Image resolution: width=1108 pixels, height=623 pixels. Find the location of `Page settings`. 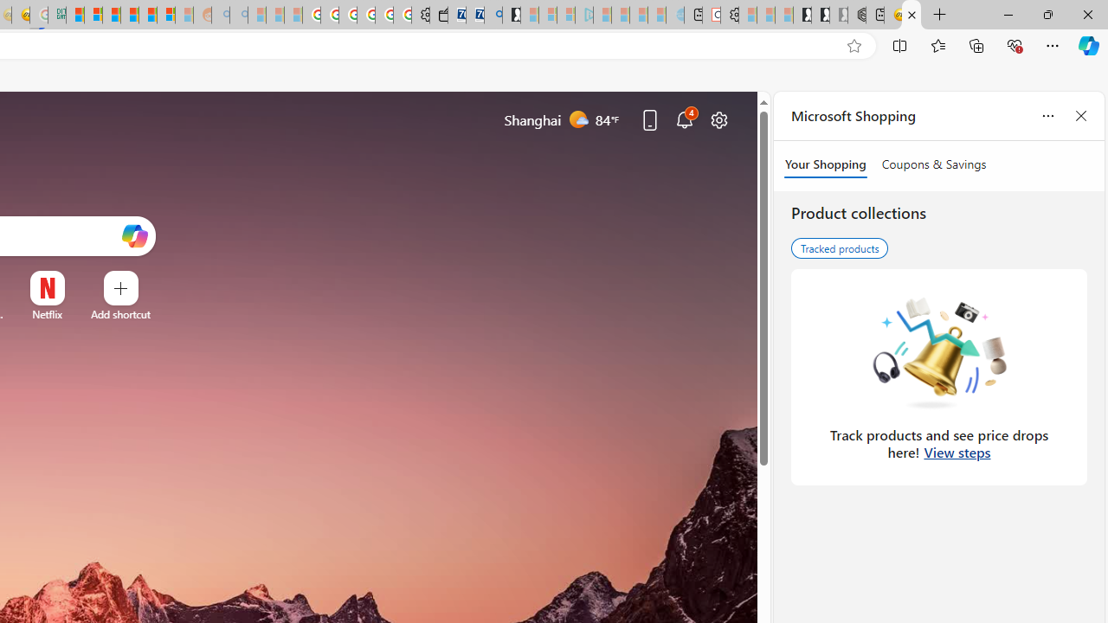

Page settings is located at coordinates (719, 119).